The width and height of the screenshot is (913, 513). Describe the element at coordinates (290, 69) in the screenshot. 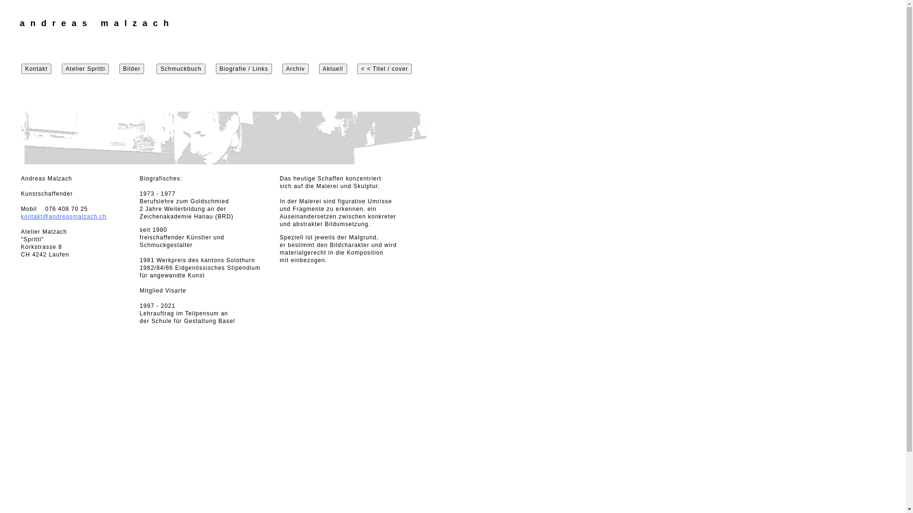

I see `     Archiv` at that location.